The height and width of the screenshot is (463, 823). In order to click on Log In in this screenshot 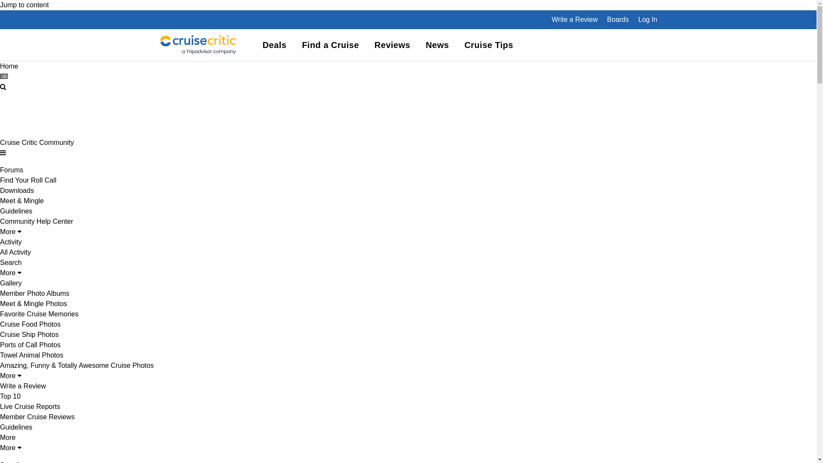, I will do `click(648, 20)`.